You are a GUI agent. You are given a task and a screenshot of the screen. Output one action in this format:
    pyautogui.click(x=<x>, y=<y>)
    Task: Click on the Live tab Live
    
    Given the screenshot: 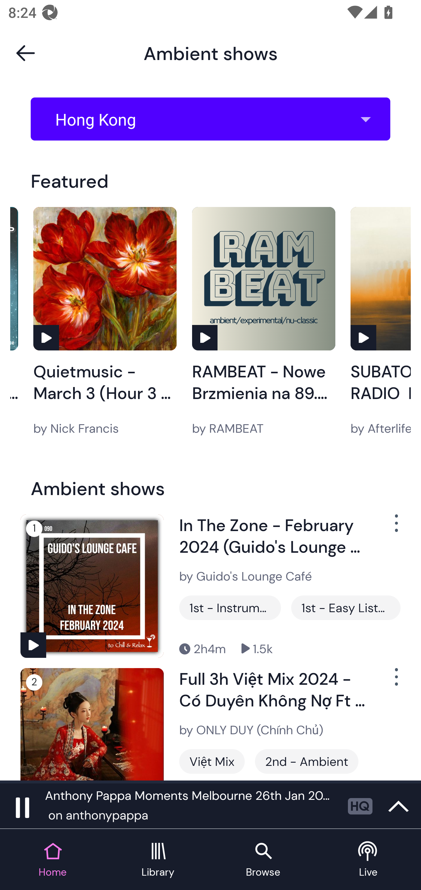 What is the action you would take?
    pyautogui.click(x=368, y=860)
    